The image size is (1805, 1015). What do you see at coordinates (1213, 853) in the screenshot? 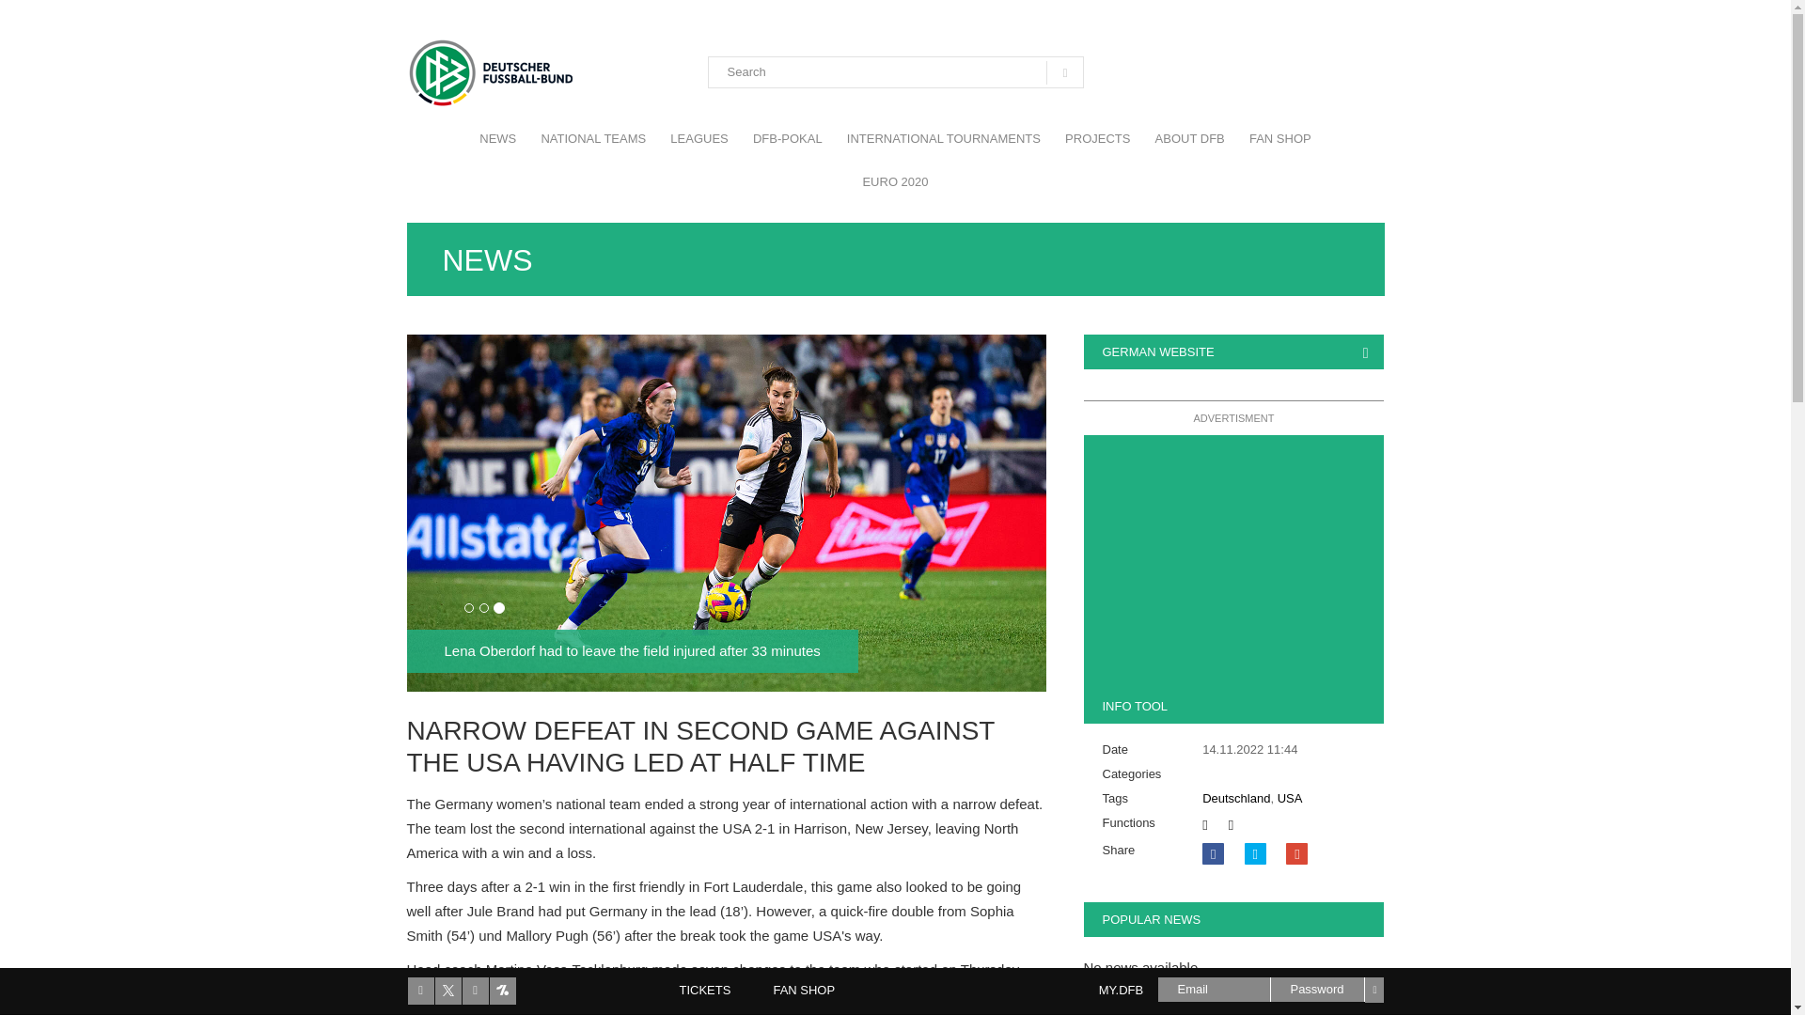
I see `Facebook` at bounding box center [1213, 853].